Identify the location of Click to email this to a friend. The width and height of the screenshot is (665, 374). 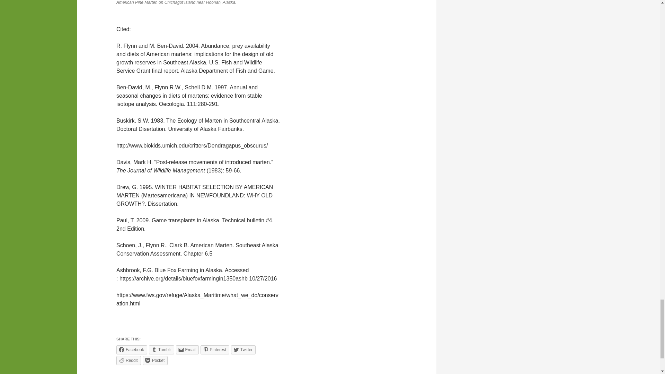
(187, 349).